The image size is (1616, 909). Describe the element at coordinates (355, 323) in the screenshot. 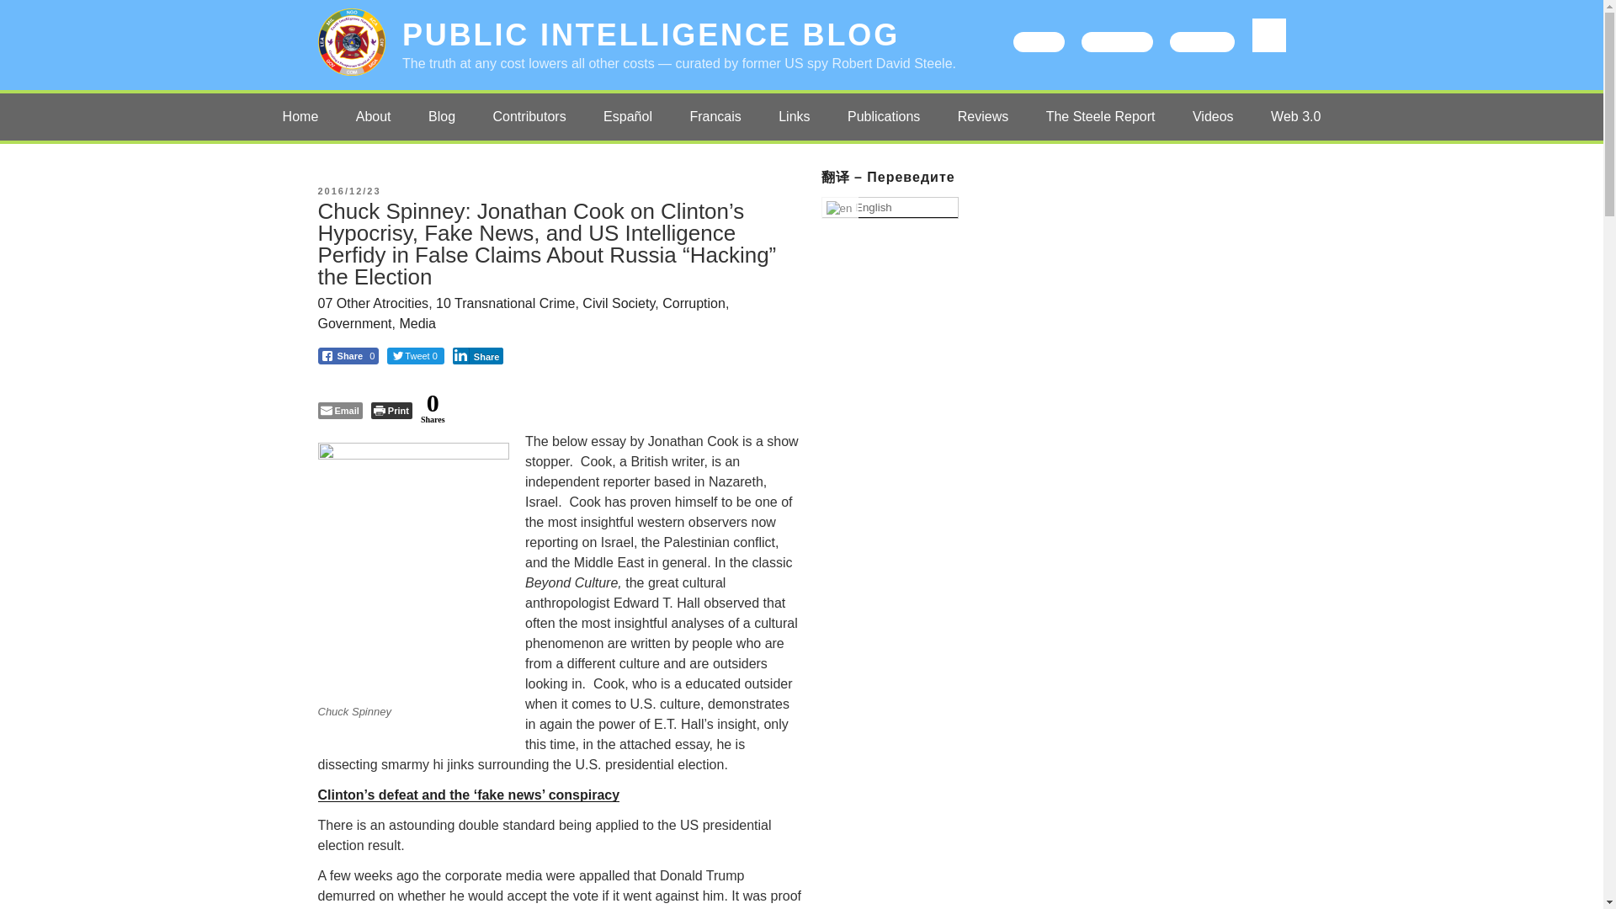

I see `Government` at that location.